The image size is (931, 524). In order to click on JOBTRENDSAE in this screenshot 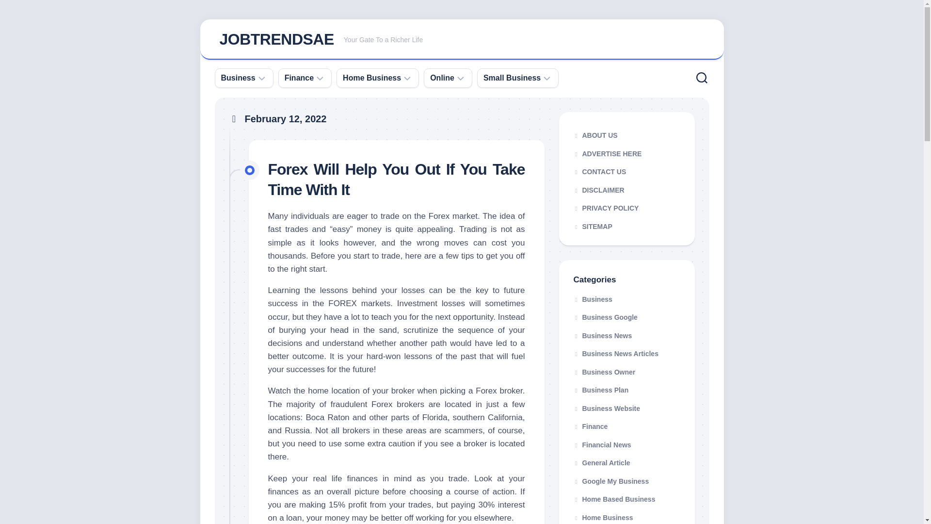, I will do `click(626, 172)`.